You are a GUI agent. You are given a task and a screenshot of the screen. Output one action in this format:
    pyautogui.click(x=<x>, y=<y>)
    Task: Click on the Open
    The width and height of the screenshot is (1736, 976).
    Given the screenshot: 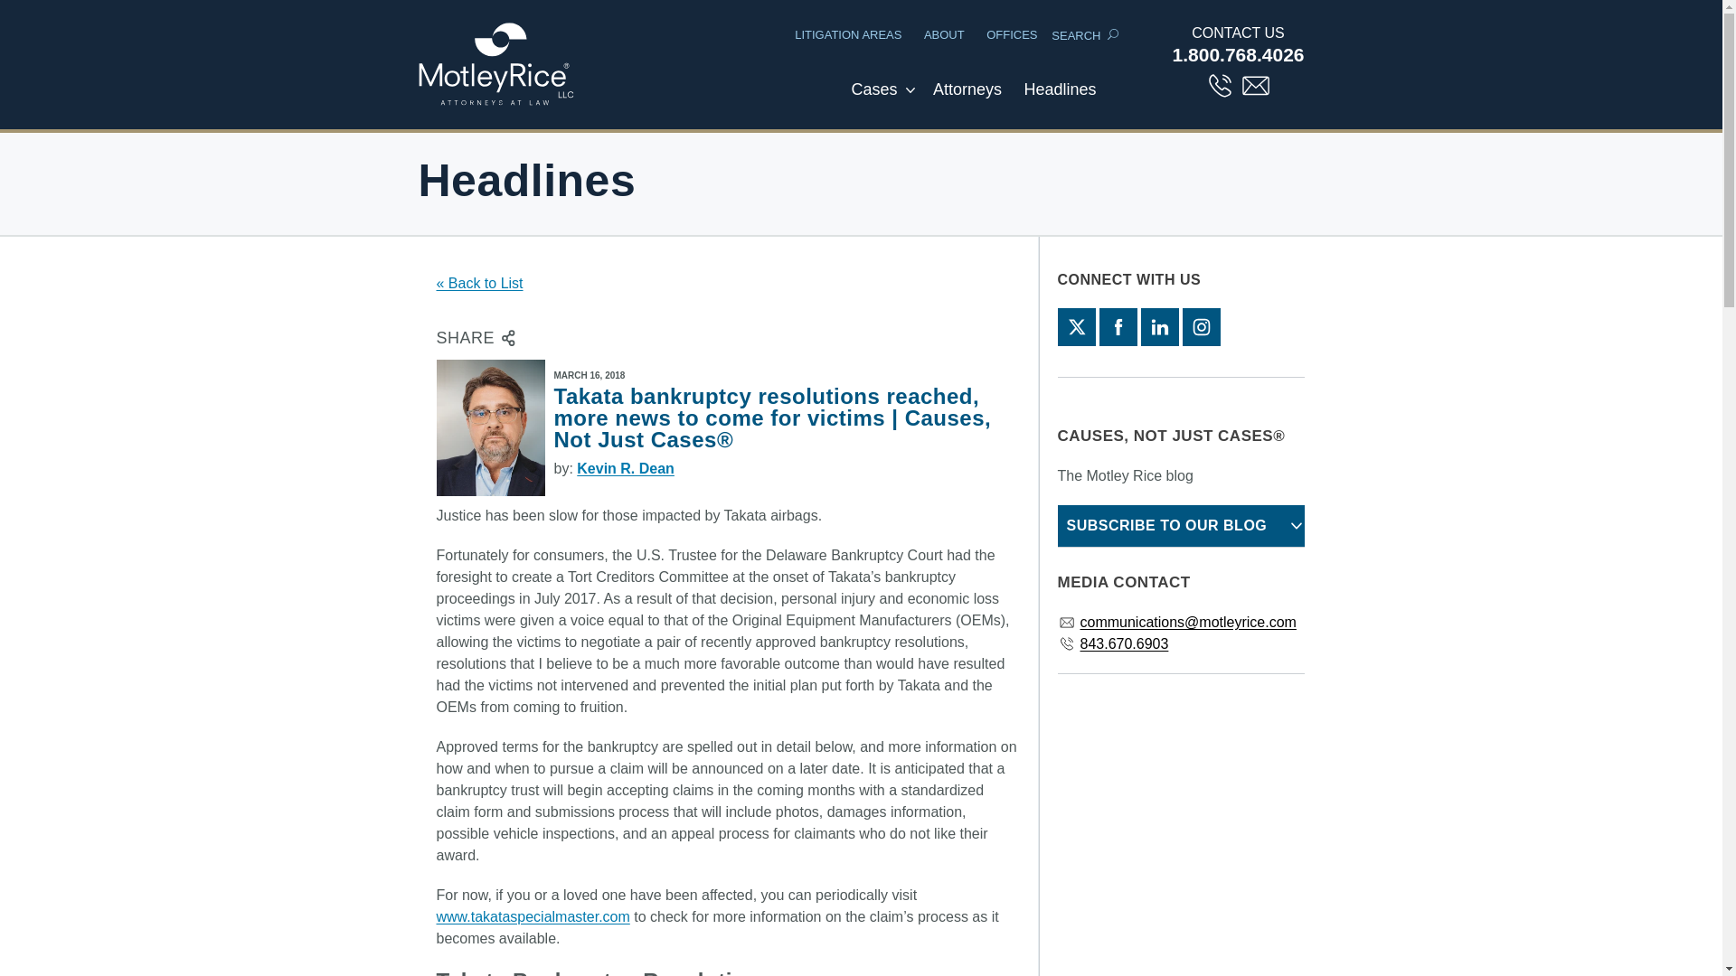 What is the action you would take?
    pyautogui.click(x=910, y=90)
    